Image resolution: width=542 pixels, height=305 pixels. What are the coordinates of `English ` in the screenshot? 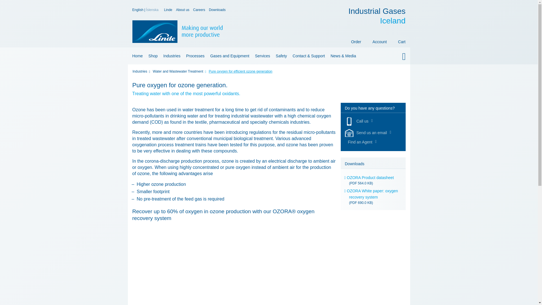 It's located at (138, 10).